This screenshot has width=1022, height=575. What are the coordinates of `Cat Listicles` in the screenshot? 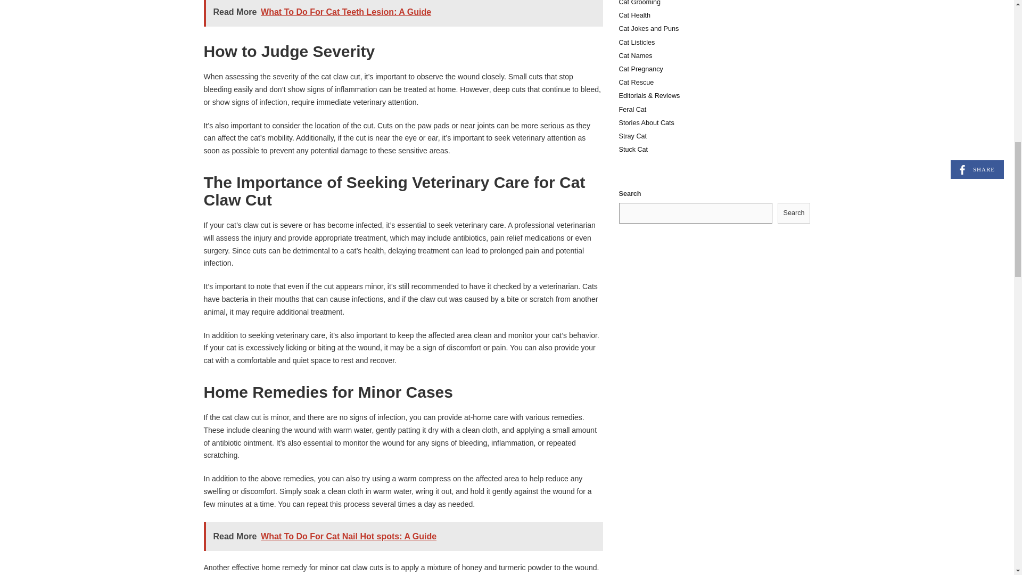 It's located at (637, 43).